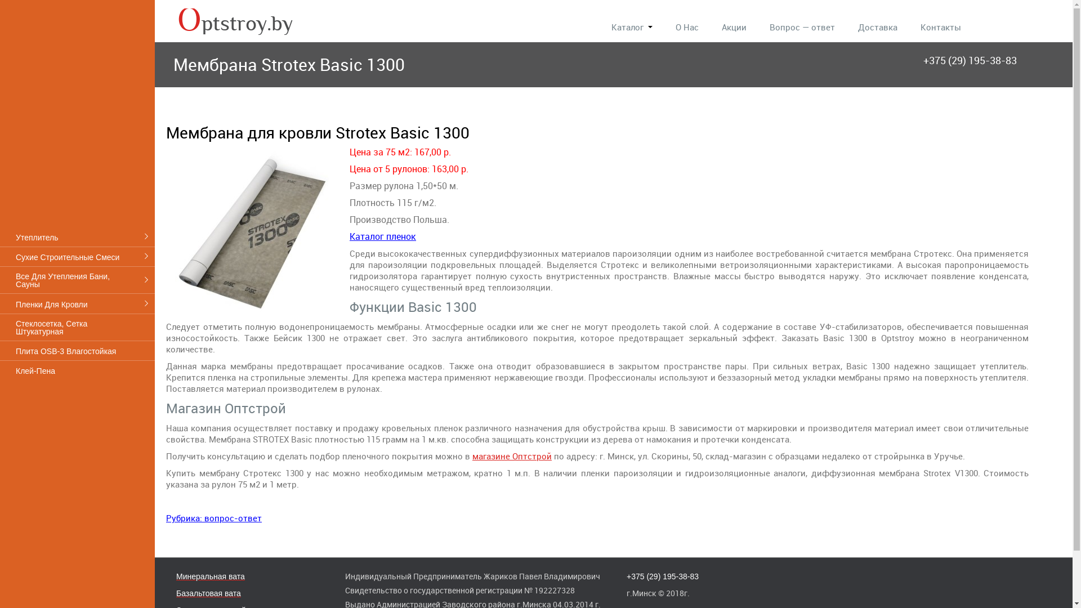 This screenshot has height=608, width=1081. I want to click on +375 (29) 195-38-83, so click(663, 576).